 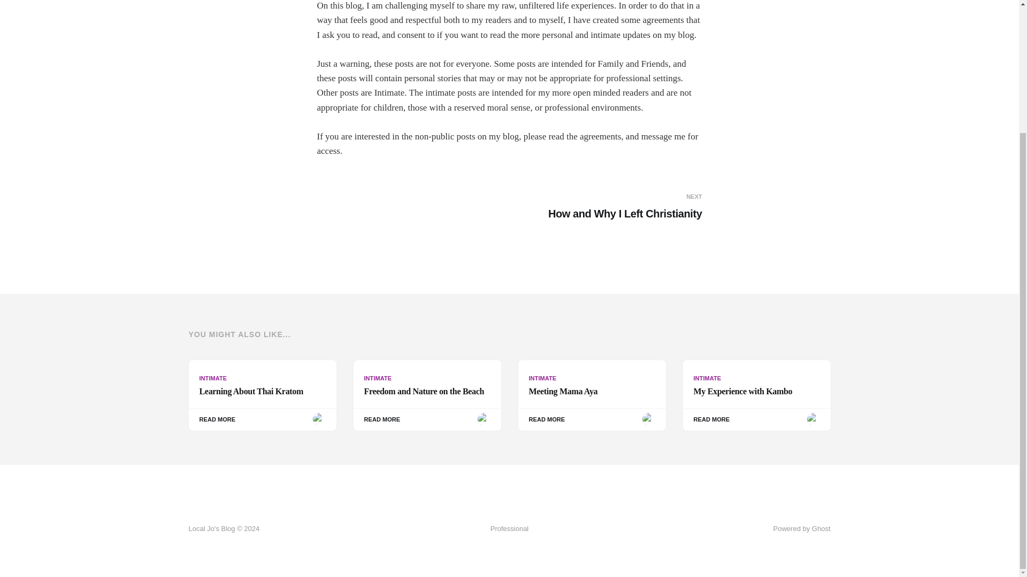 What do you see at coordinates (802, 528) in the screenshot?
I see `Professional` at bounding box center [802, 528].